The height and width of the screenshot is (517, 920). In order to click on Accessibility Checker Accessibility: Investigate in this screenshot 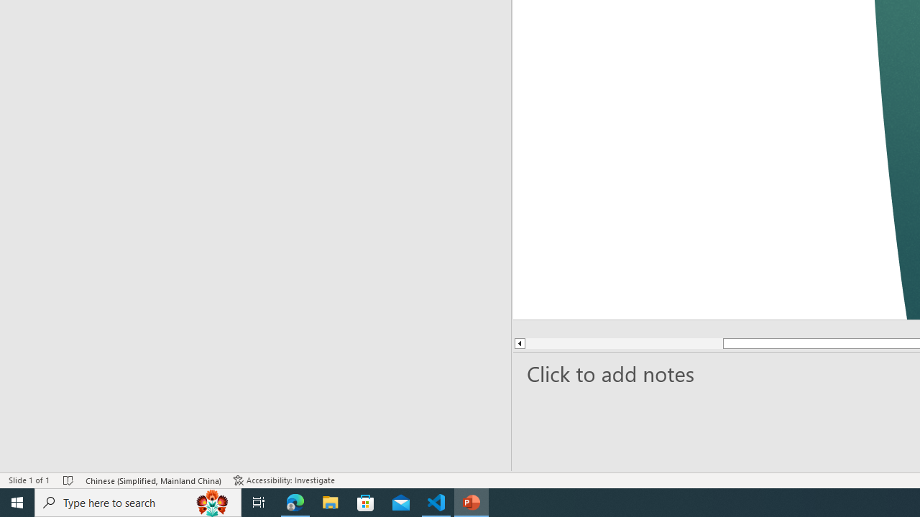, I will do `click(285, 480)`.